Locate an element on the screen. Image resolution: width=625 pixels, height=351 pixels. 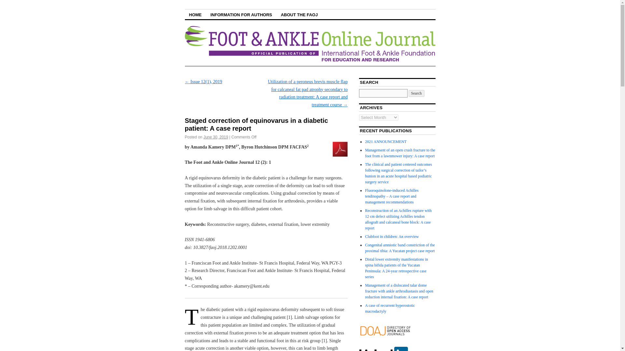
Clubfoot in children: An overview is located at coordinates (392, 237).